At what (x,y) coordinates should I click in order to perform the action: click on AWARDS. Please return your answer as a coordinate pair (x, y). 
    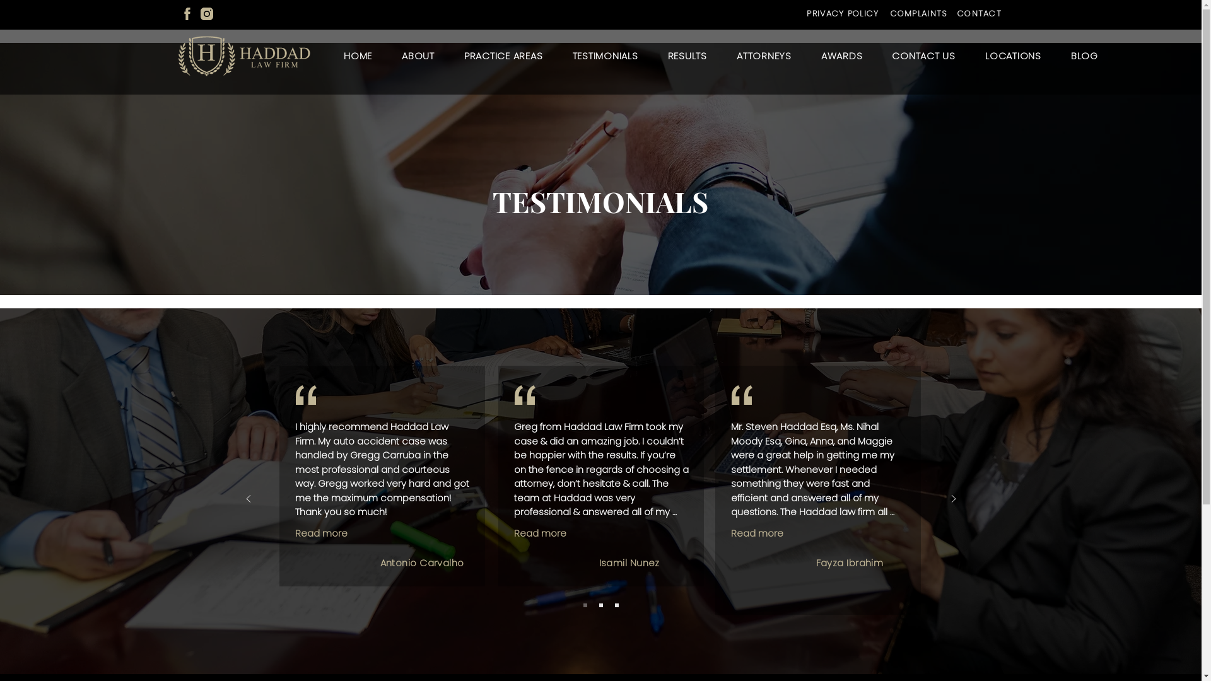
    Looking at the image, I should click on (841, 55).